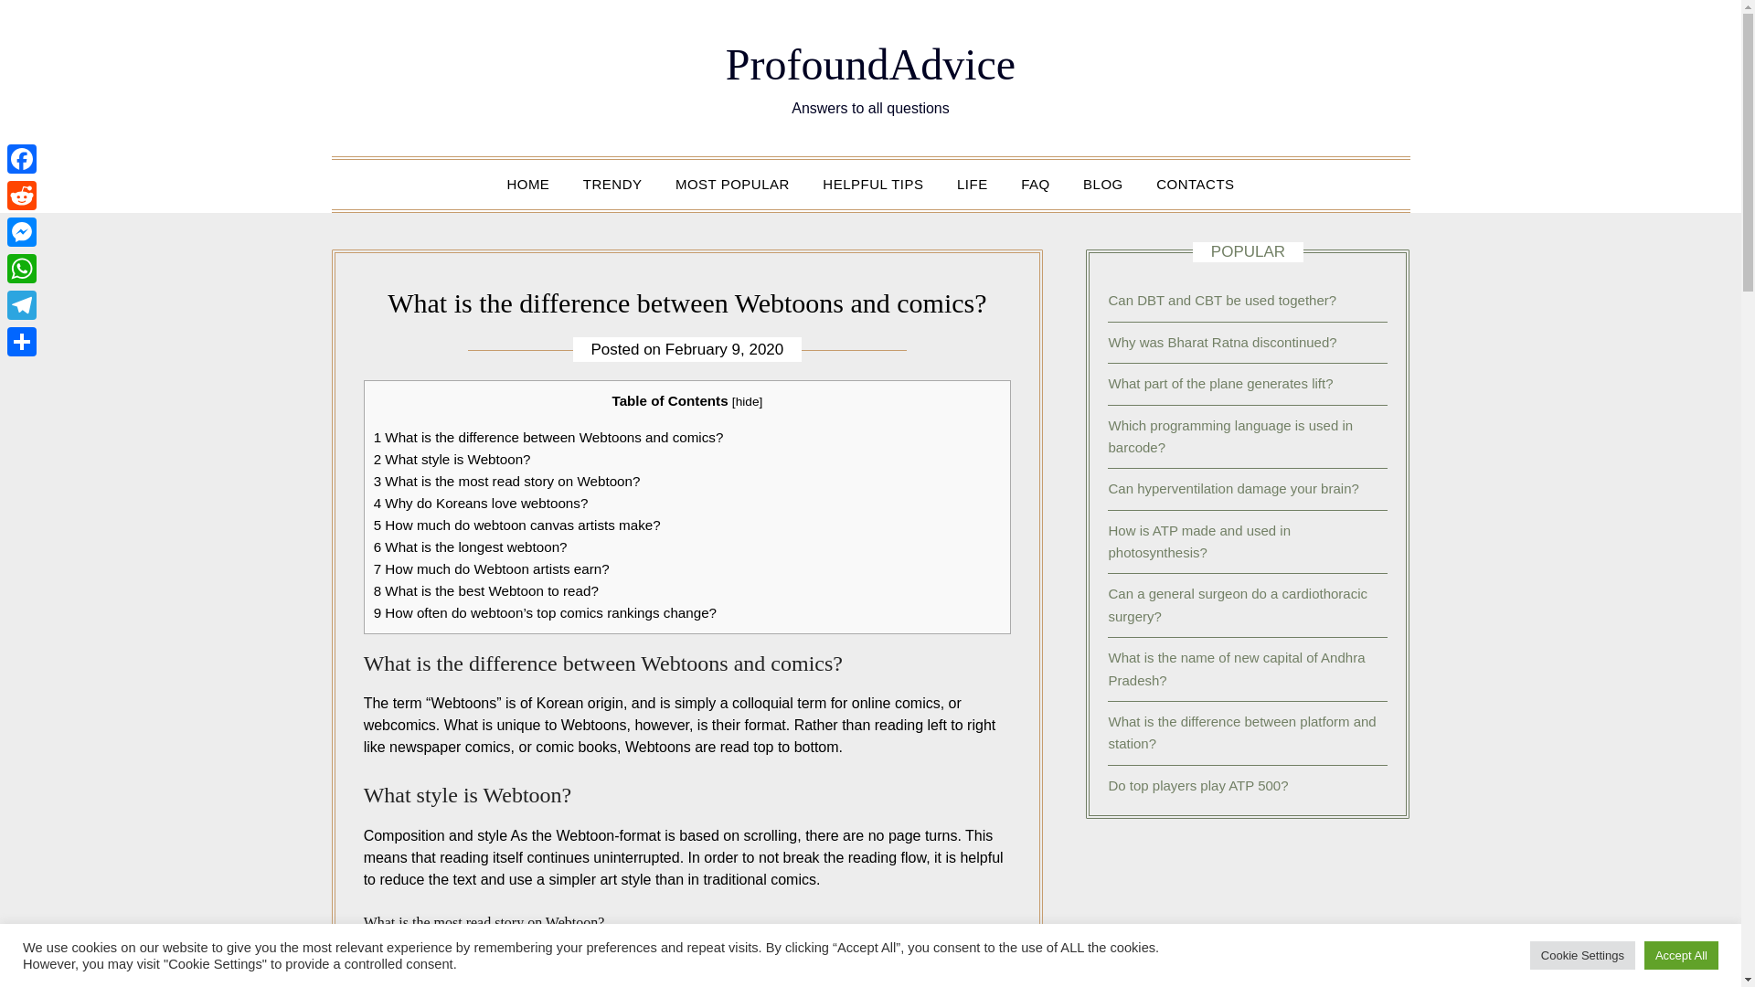 This screenshot has width=1755, height=987. I want to click on Messenger, so click(22, 232).